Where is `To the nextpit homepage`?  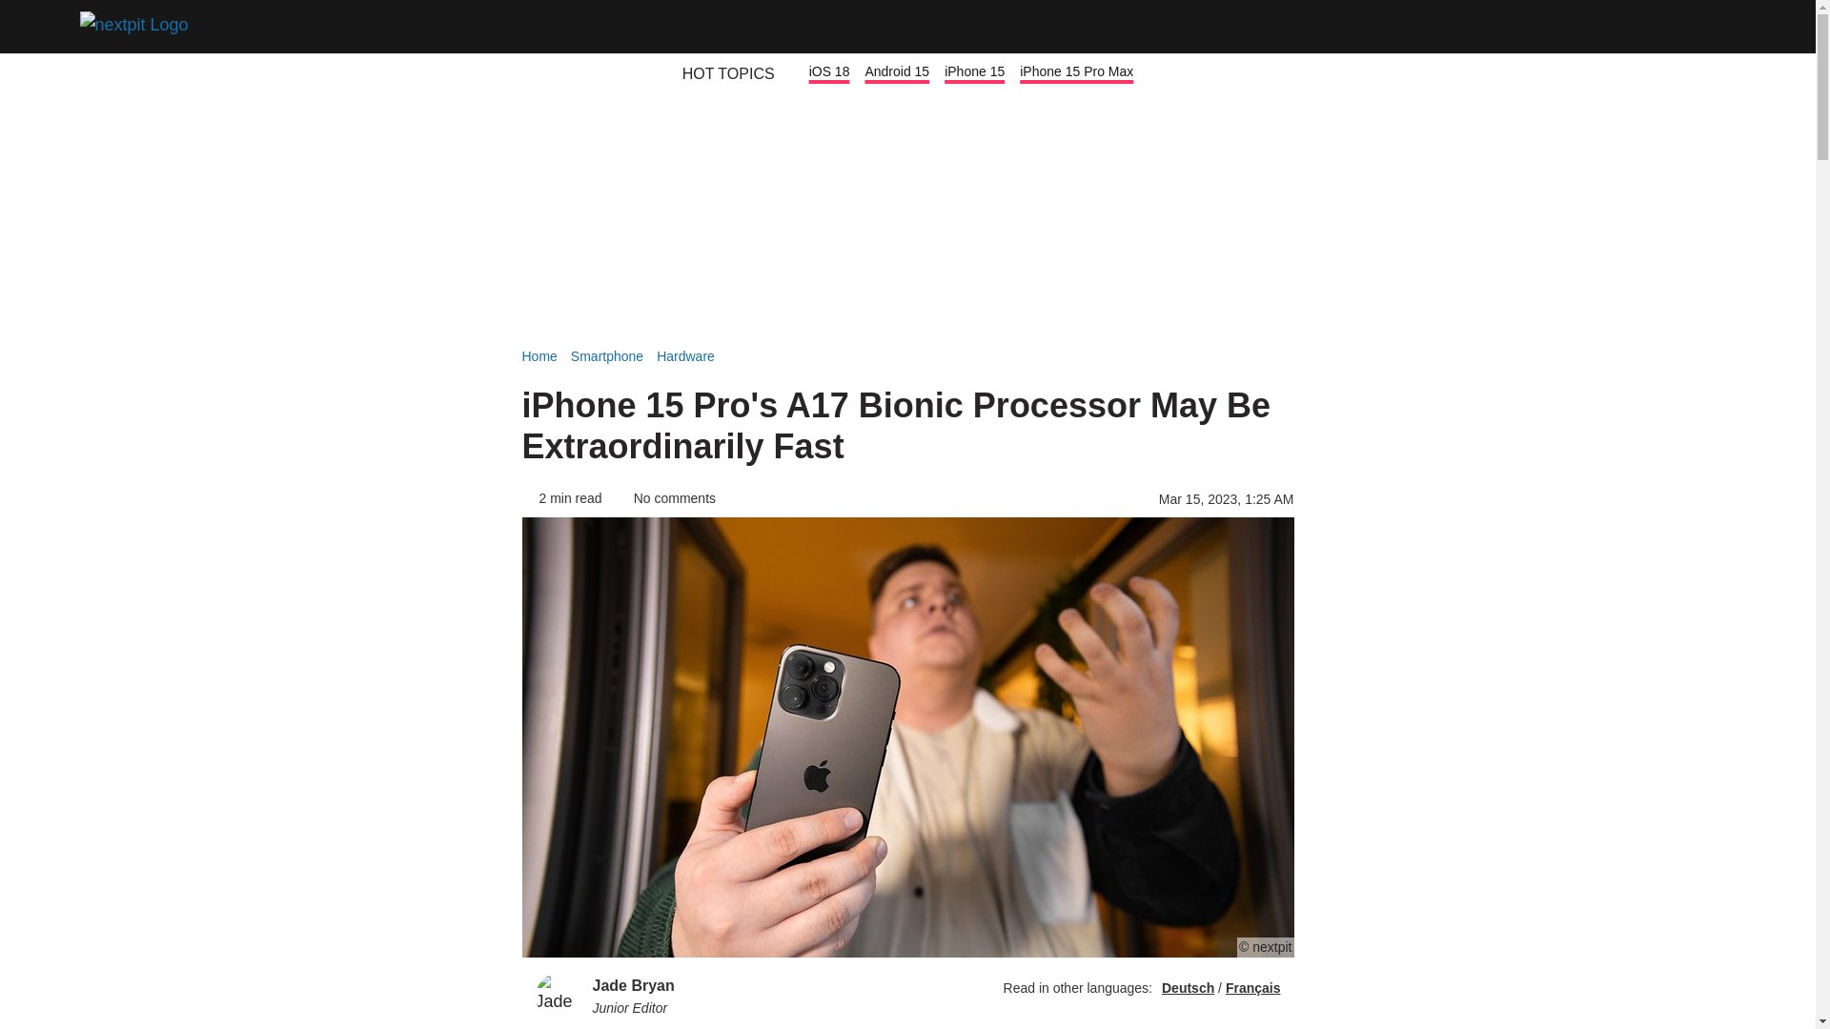
To the nextpit homepage is located at coordinates (139, 27).